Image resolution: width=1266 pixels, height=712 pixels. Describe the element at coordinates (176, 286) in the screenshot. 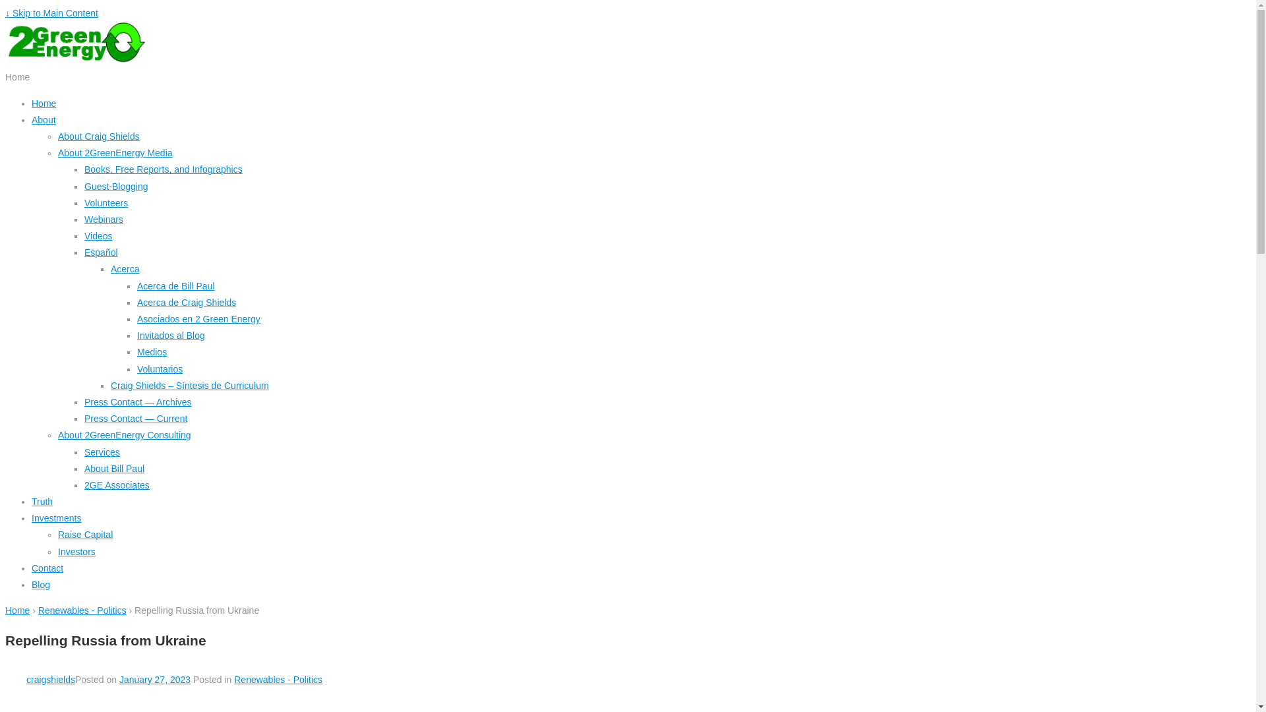

I see `Acerca de Bill Paul` at that location.